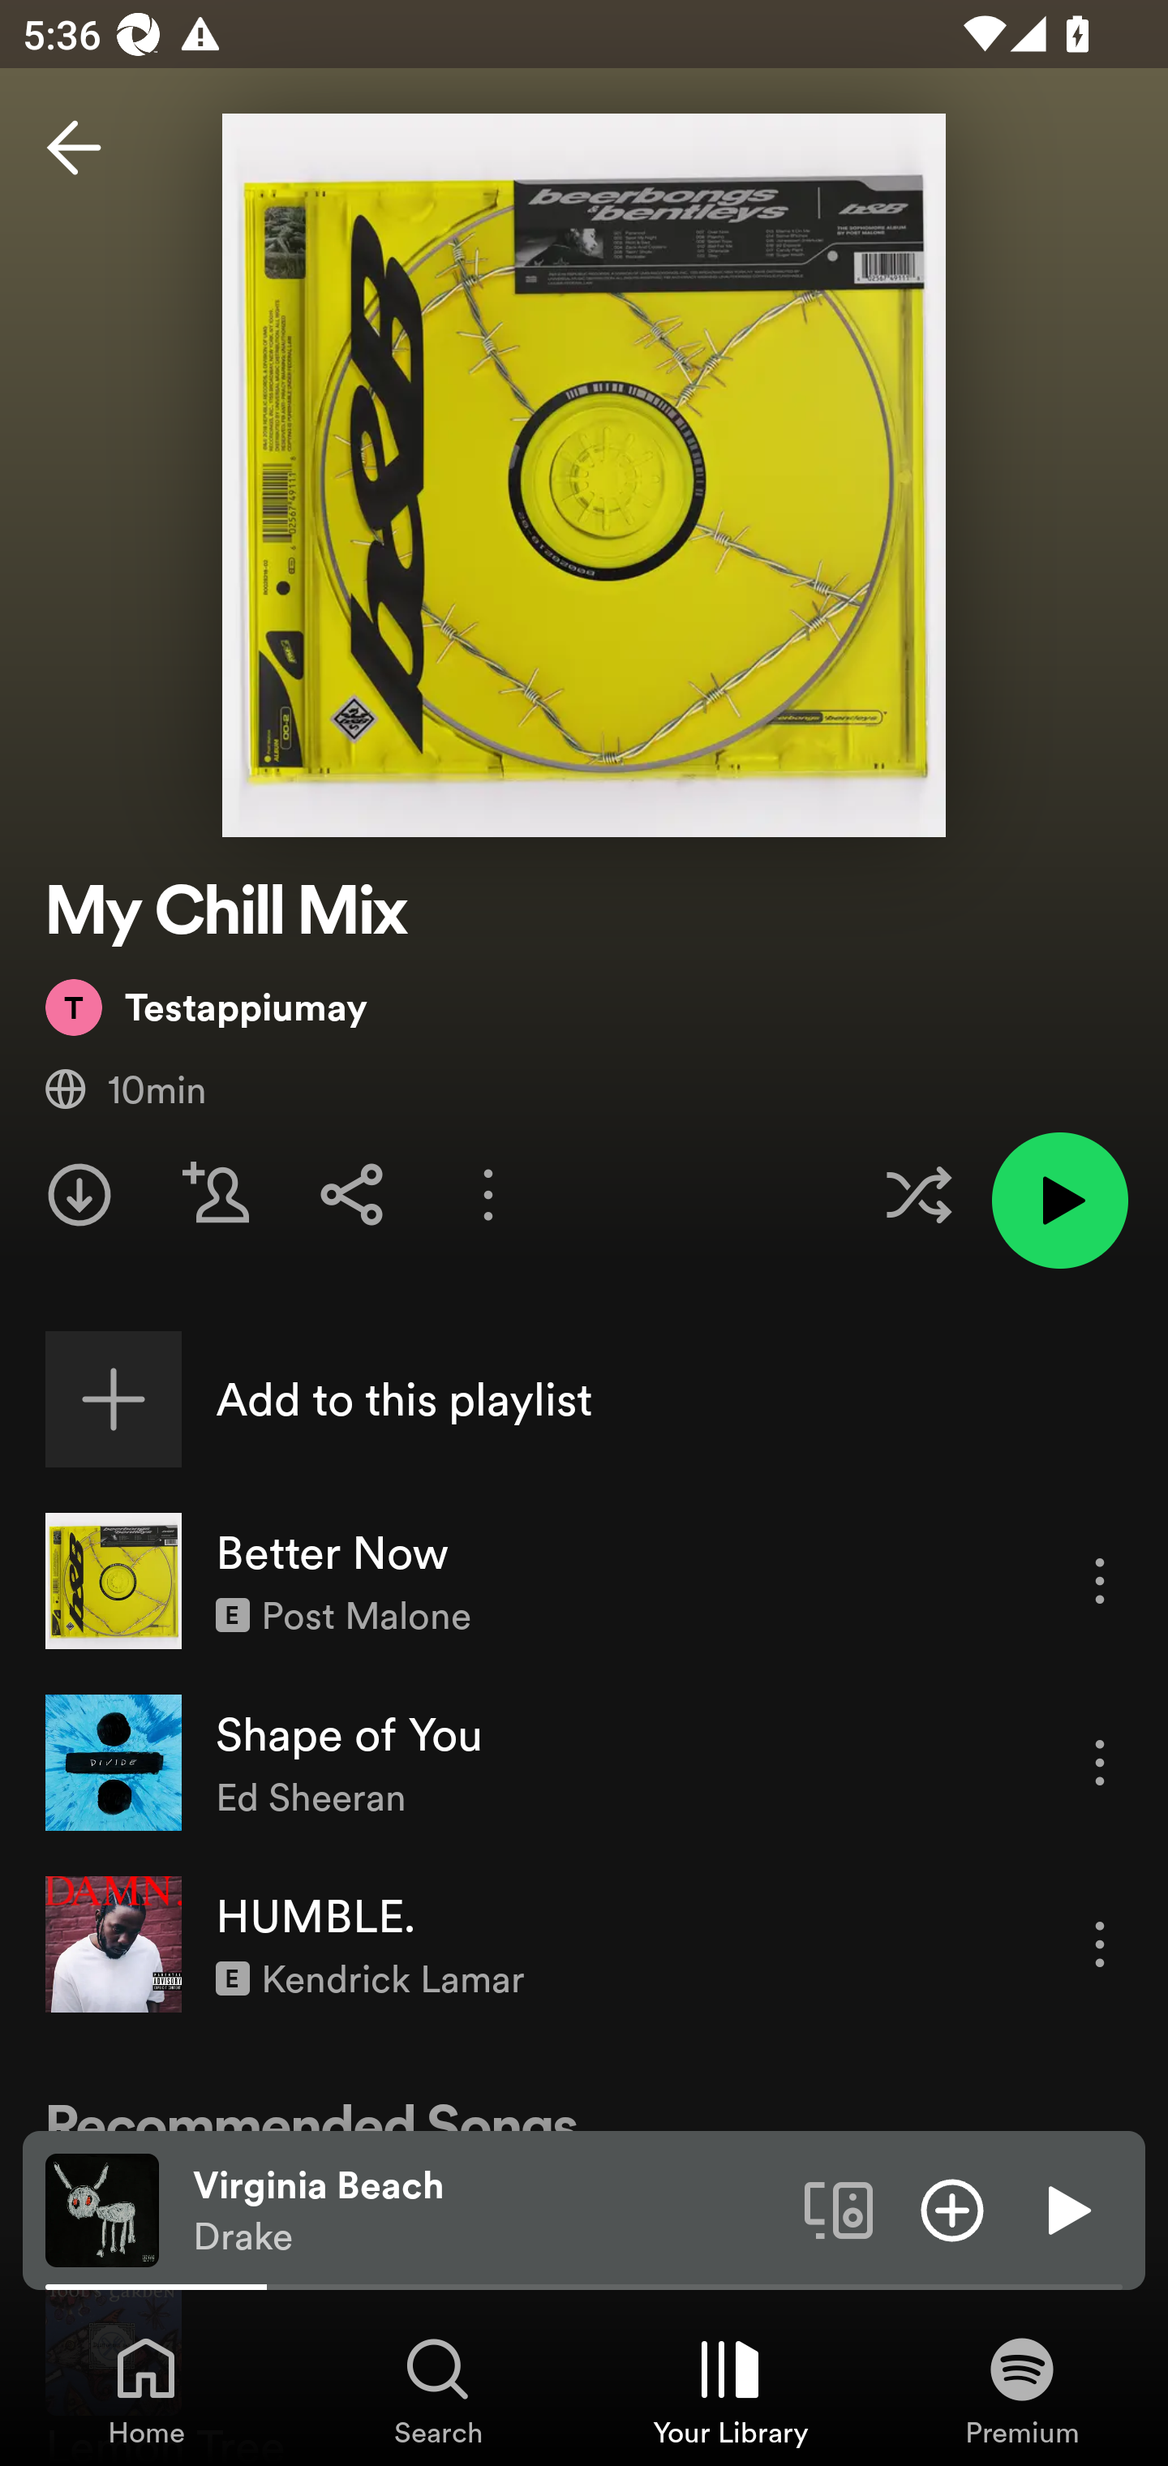 Image resolution: width=1168 pixels, height=2466 pixels. What do you see at coordinates (146, 2390) in the screenshot?
I see `Home, Tab 1 of 4 Home Home` at bounding box center [146, 2390].